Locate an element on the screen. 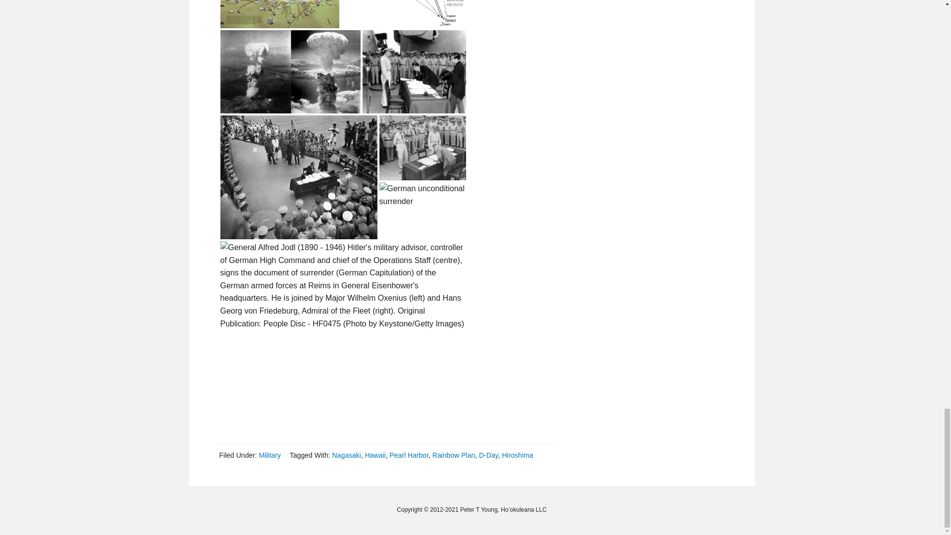 The image size is (951, 535). Hiroshima is located at coordinates (517, 455).